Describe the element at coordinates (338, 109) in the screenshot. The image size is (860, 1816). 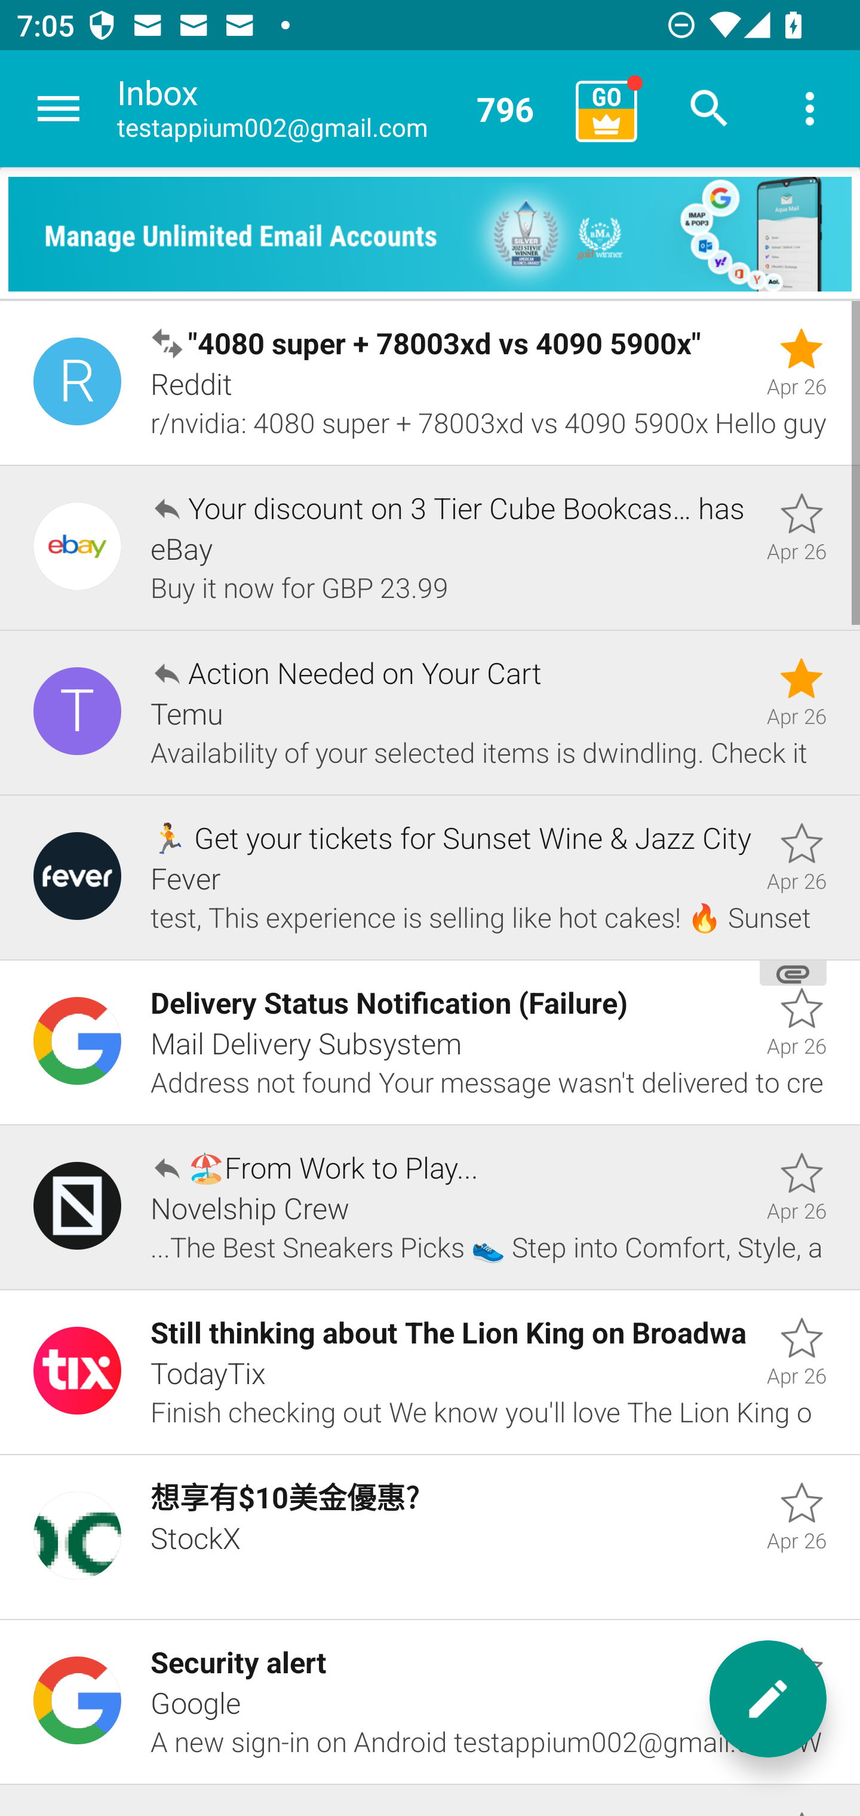
I see `Inbox testappium002@gmail.com 796` at that location.